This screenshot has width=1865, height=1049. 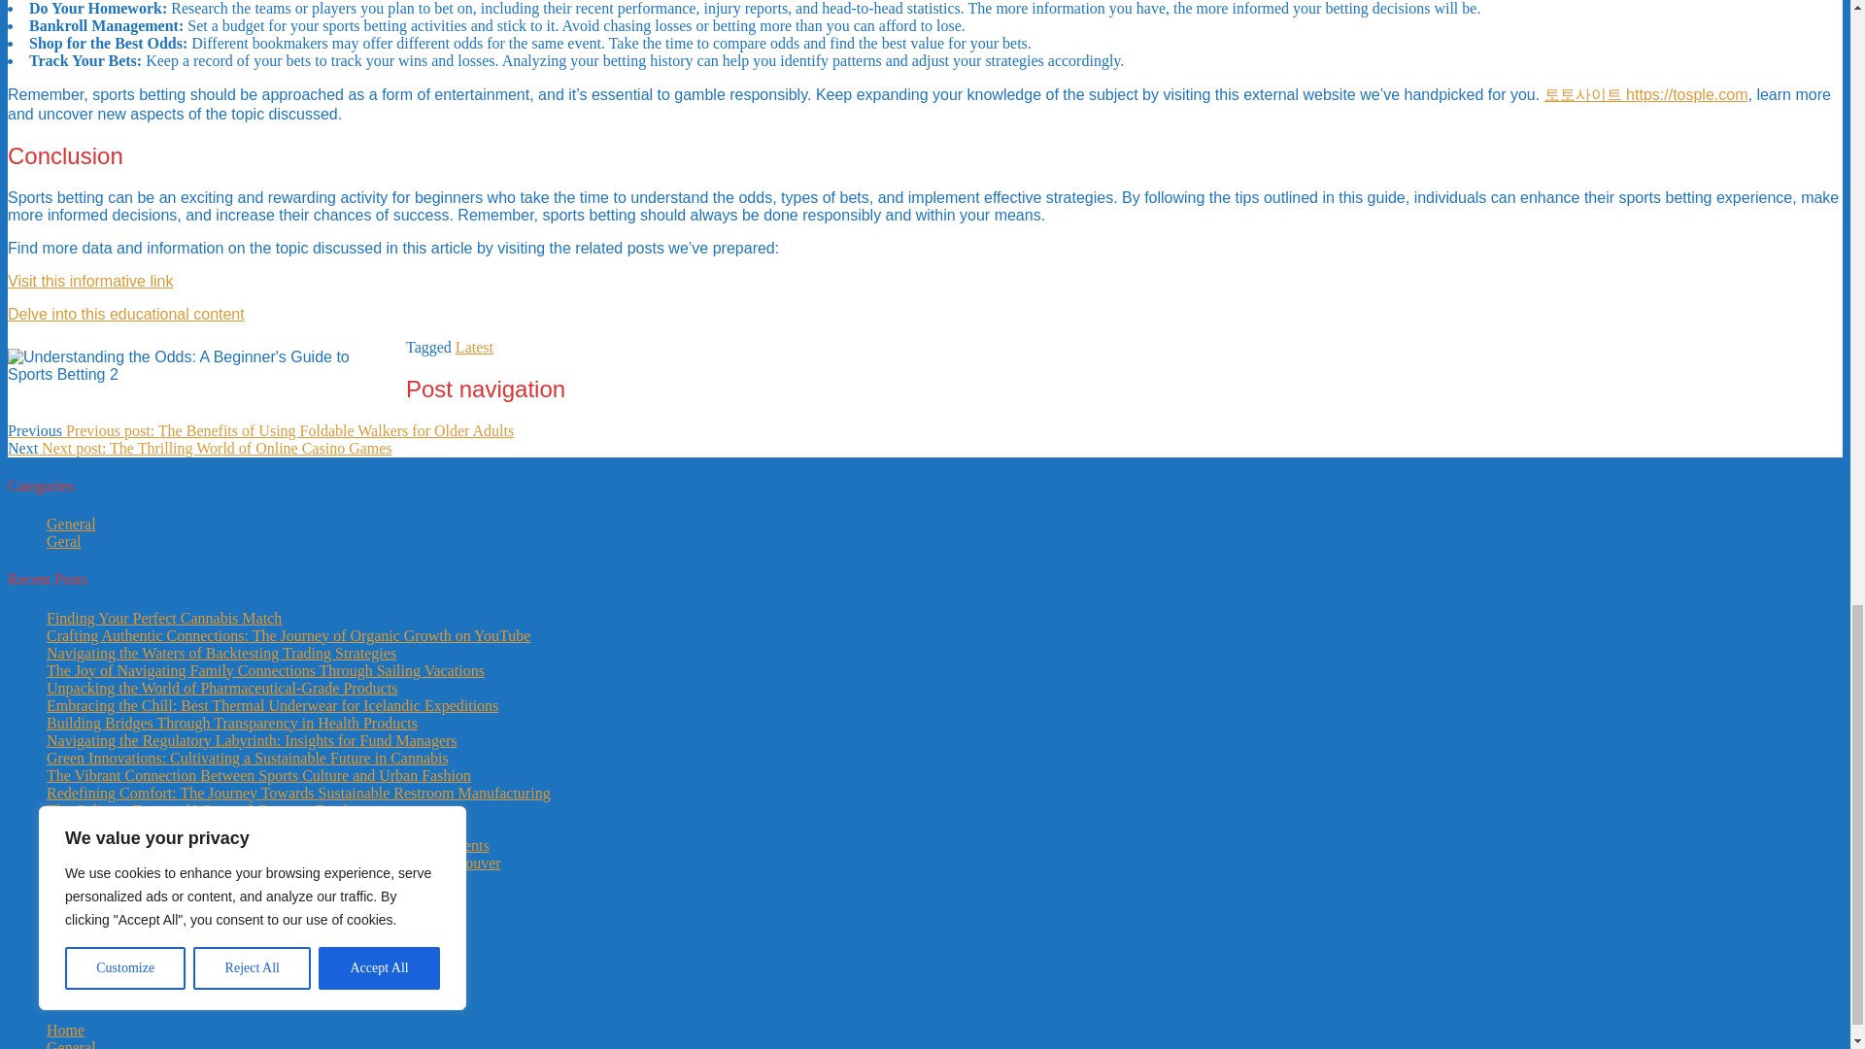 What do you see at coordinates (221, 653) in the screenshot?
I see `Navigating the Waters of Backtesting Trading Strategies` at bounding box center [221, 653].